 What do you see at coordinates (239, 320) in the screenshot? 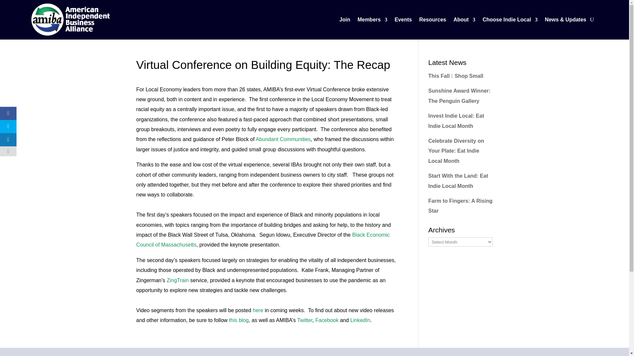
I see `this blog` at bounding box center [239, 320].